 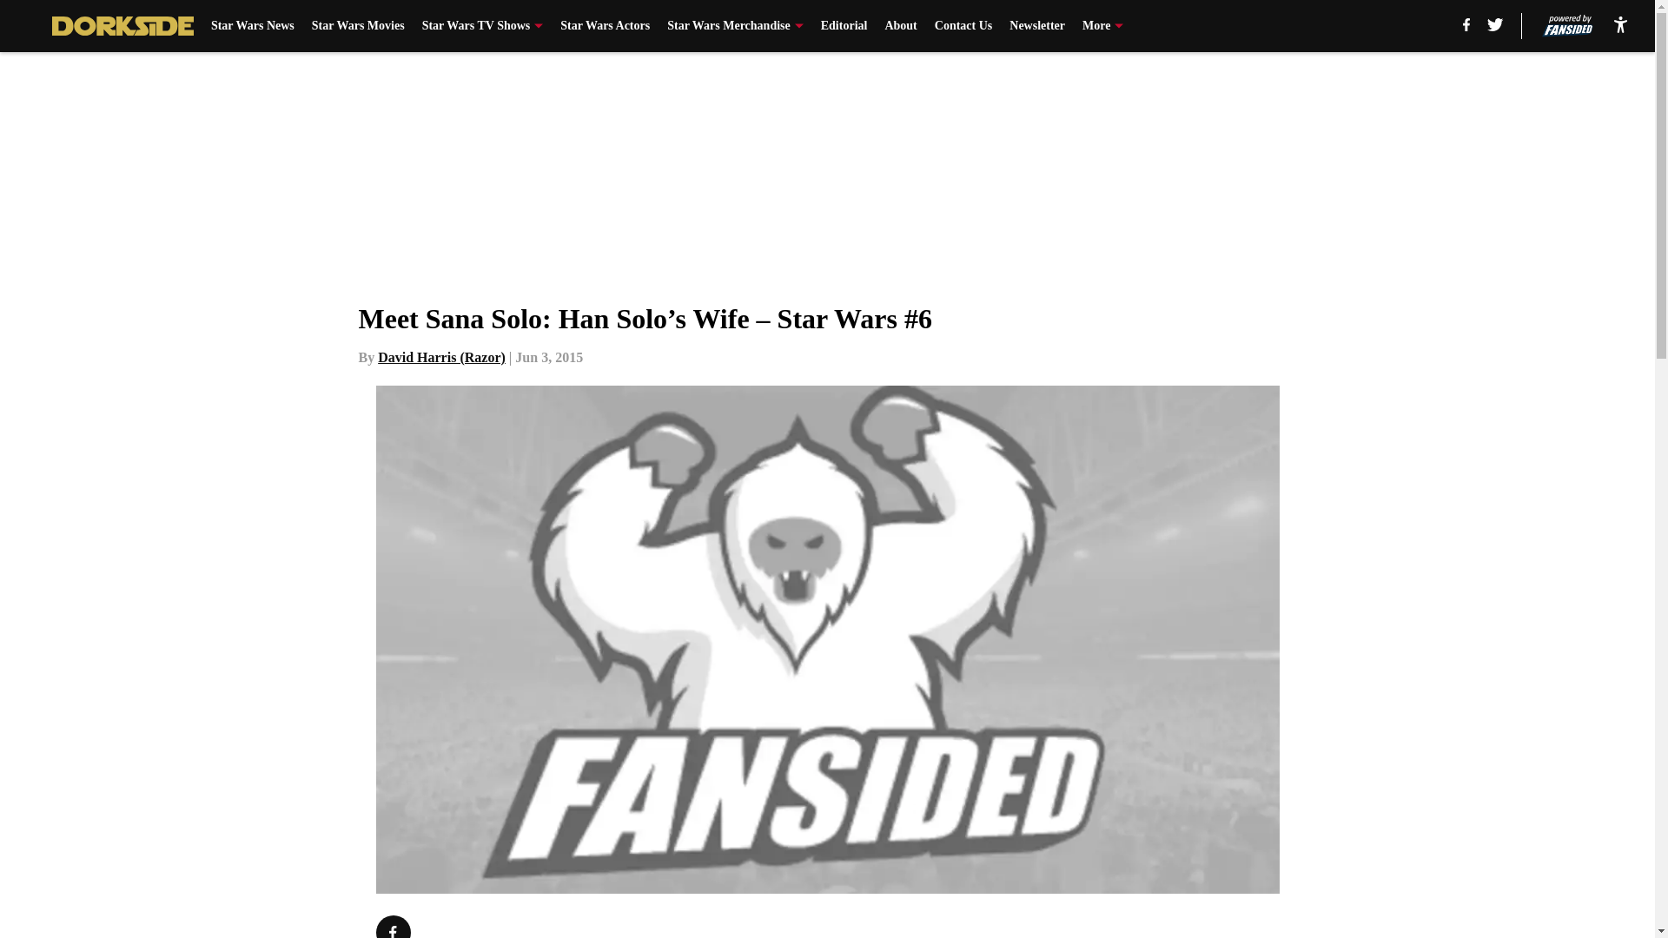 What do you see at coordinates (253, 26) in the screenshot?
I see `Star Wars News` at bounding box center [253, 26].